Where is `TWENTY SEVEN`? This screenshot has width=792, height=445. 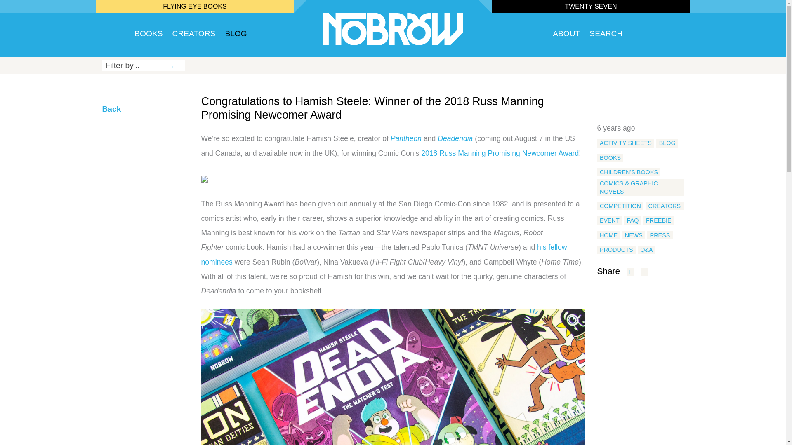
TWENTY SEVEN is located at coordinates (591, 6).